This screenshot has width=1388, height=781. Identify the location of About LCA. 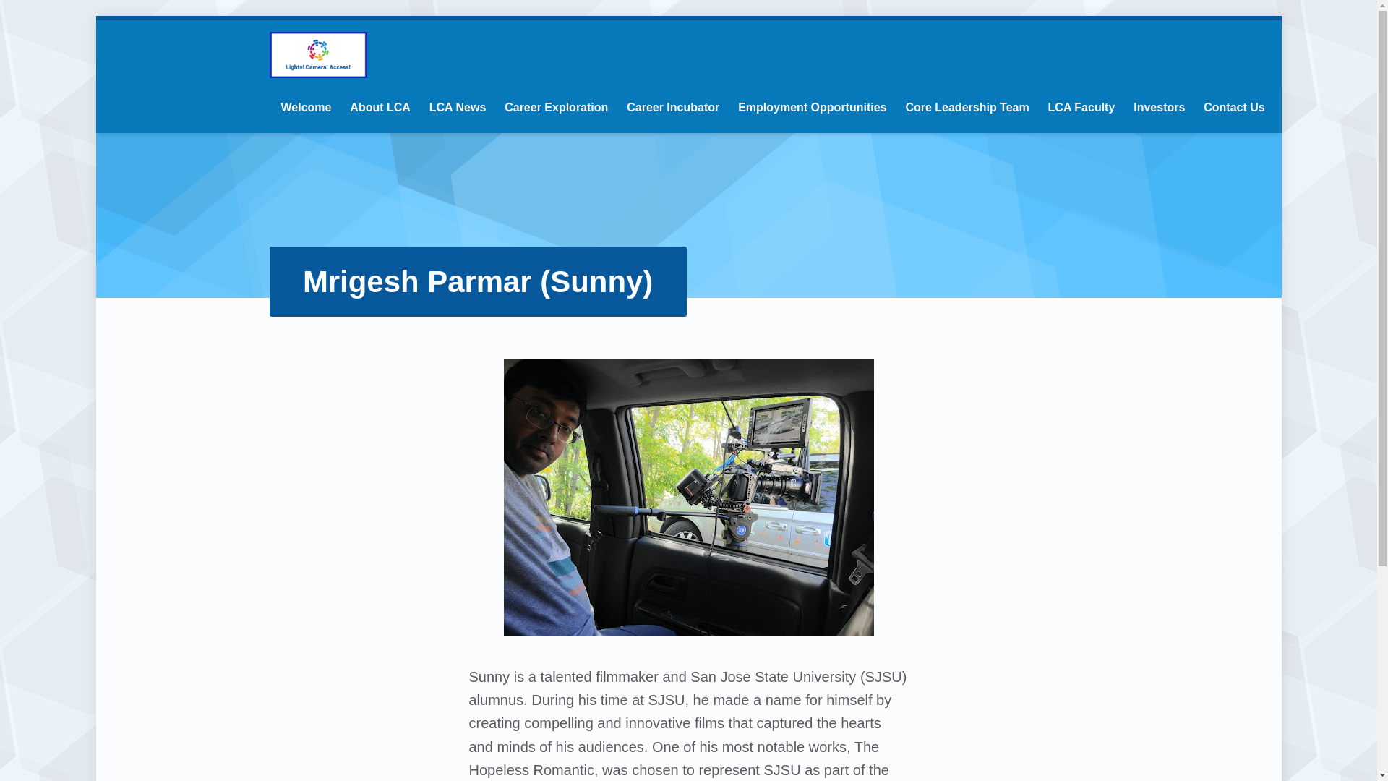
(380, 107).